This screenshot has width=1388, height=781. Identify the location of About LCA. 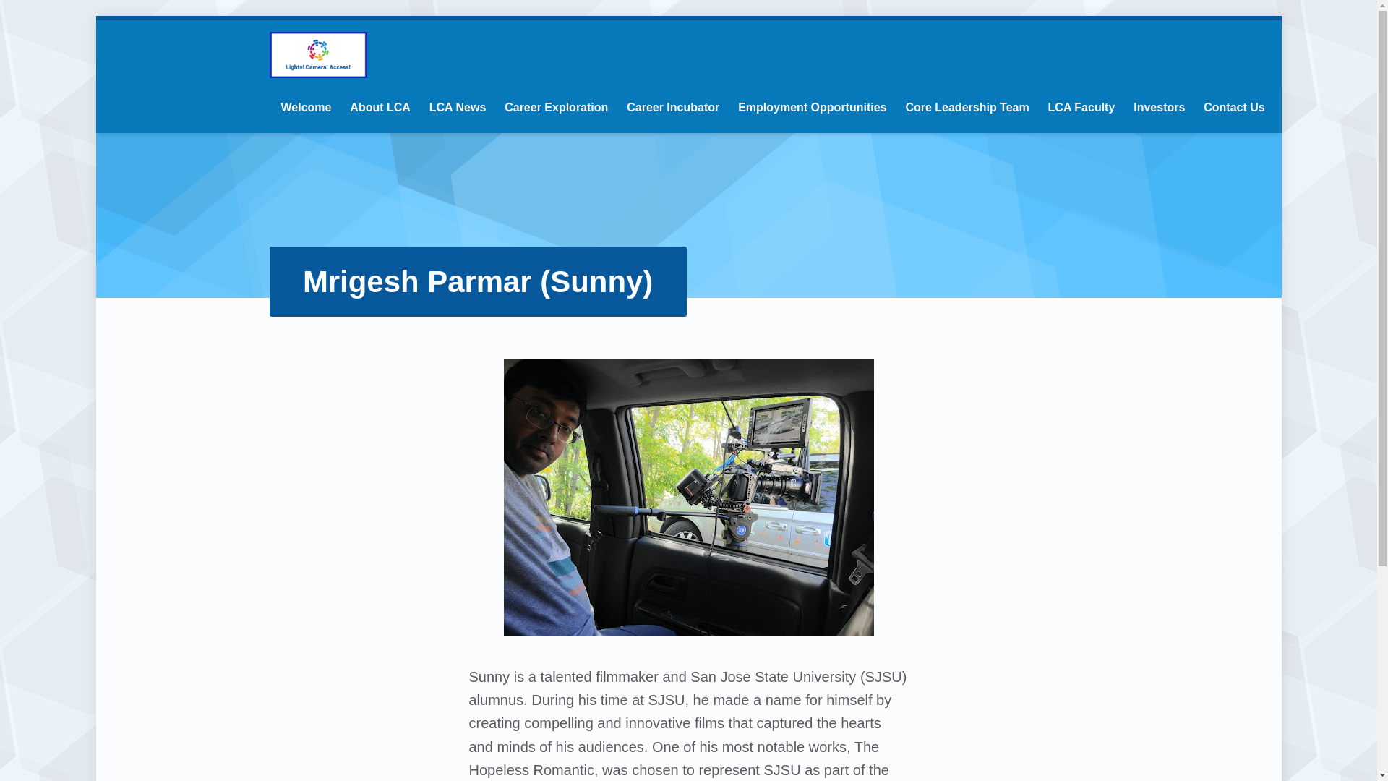
(380, 107).